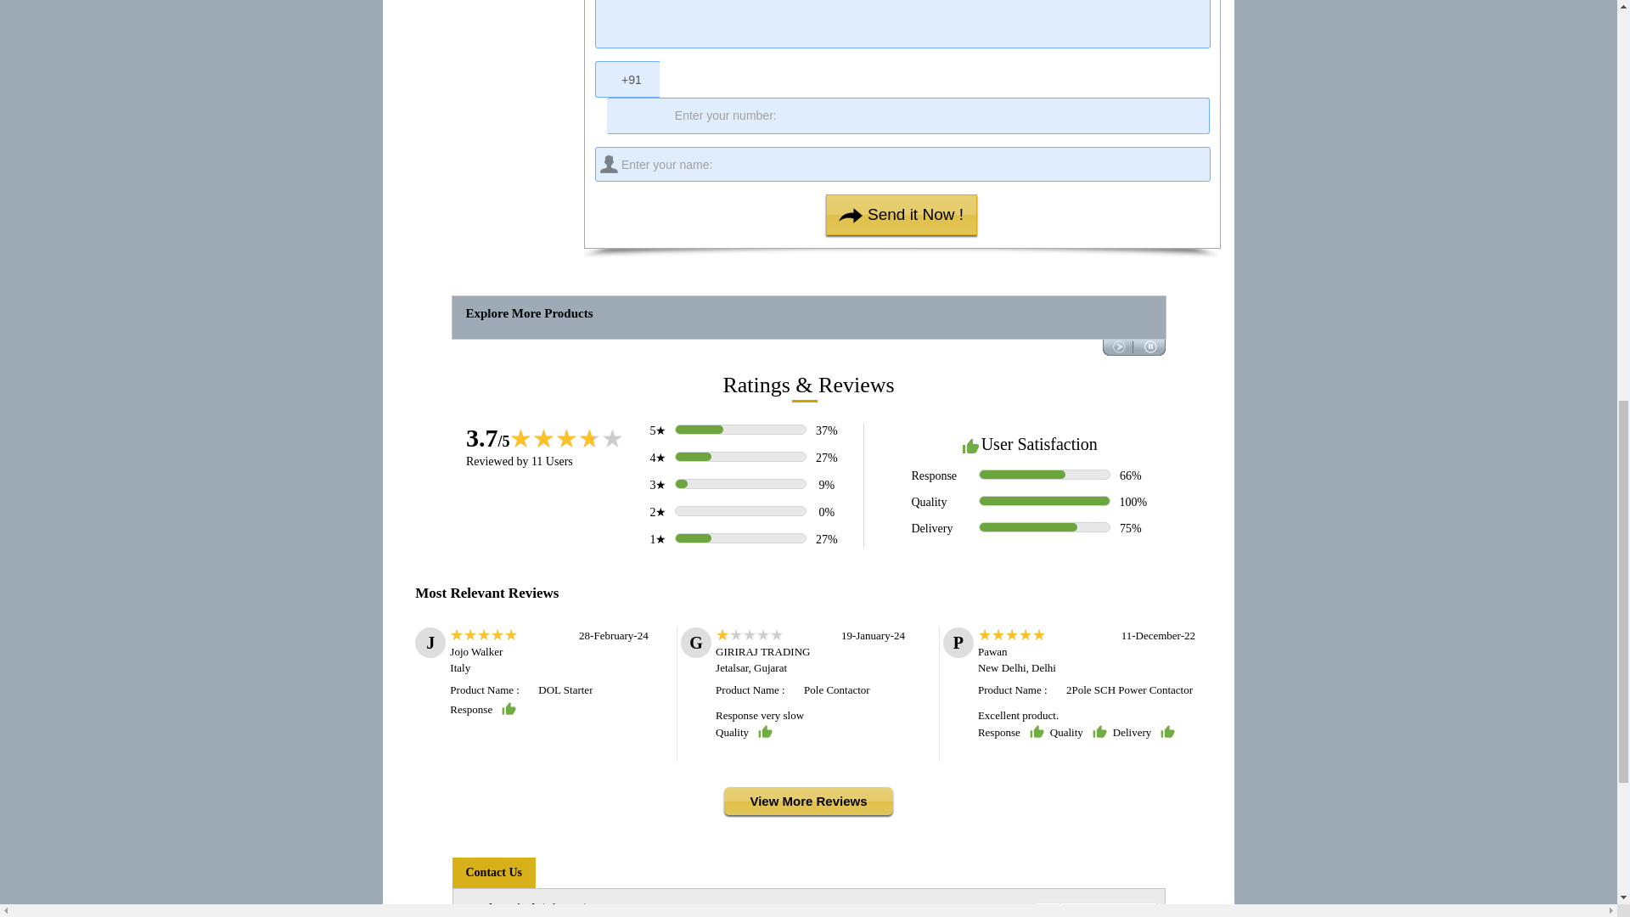 The image size is (1630, 917). Describe the element at coordinates (908, 115) in the screenshot. I see `Enter your number:` at that location.